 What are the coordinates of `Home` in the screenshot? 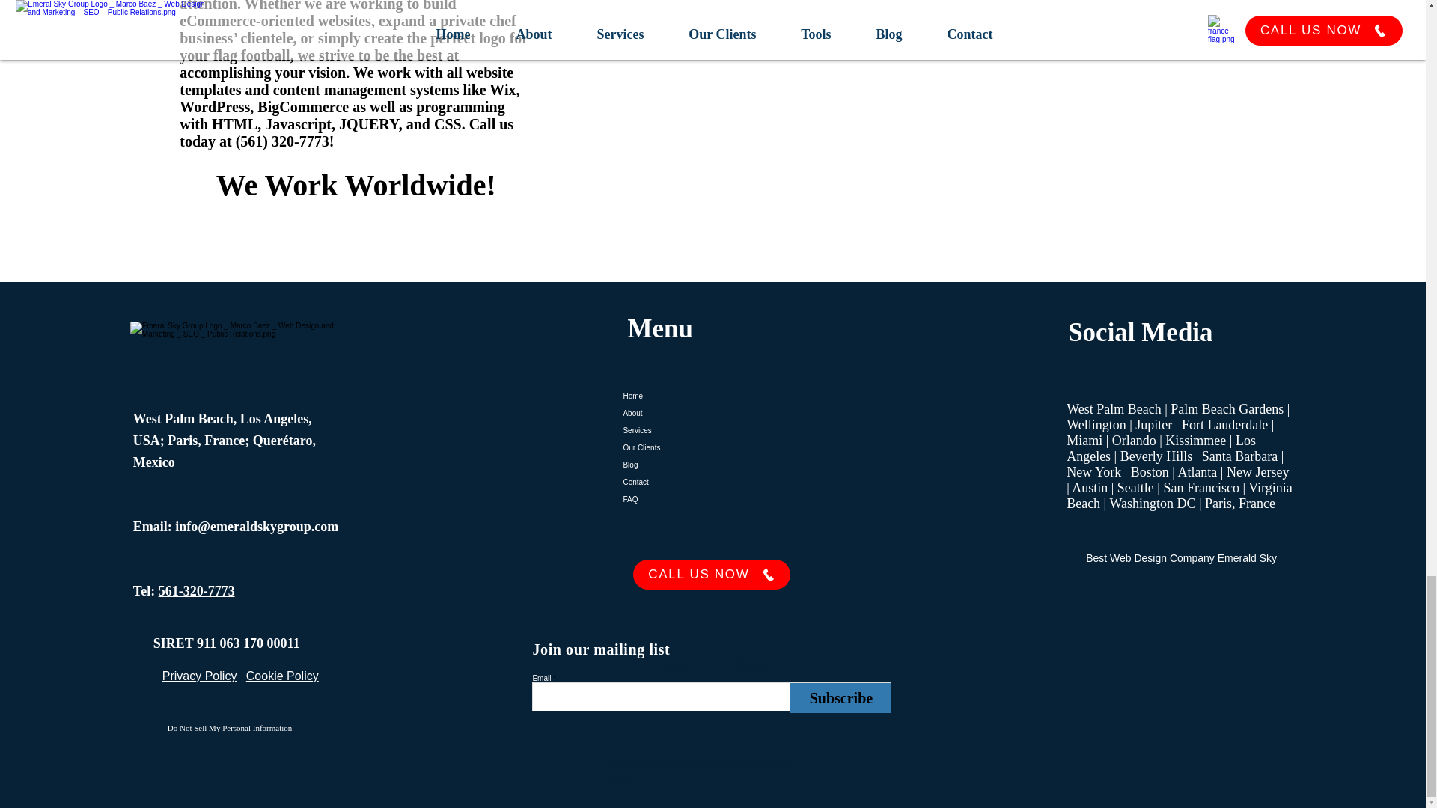 It's located at (712, 397).